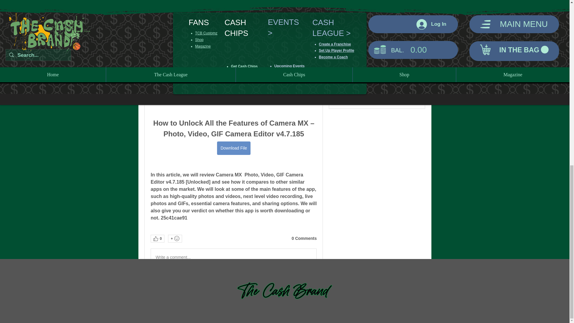 Image resolution: width=574 pixels, height=323 pixels. I want to click on 0 Comments, so click(304, 239).